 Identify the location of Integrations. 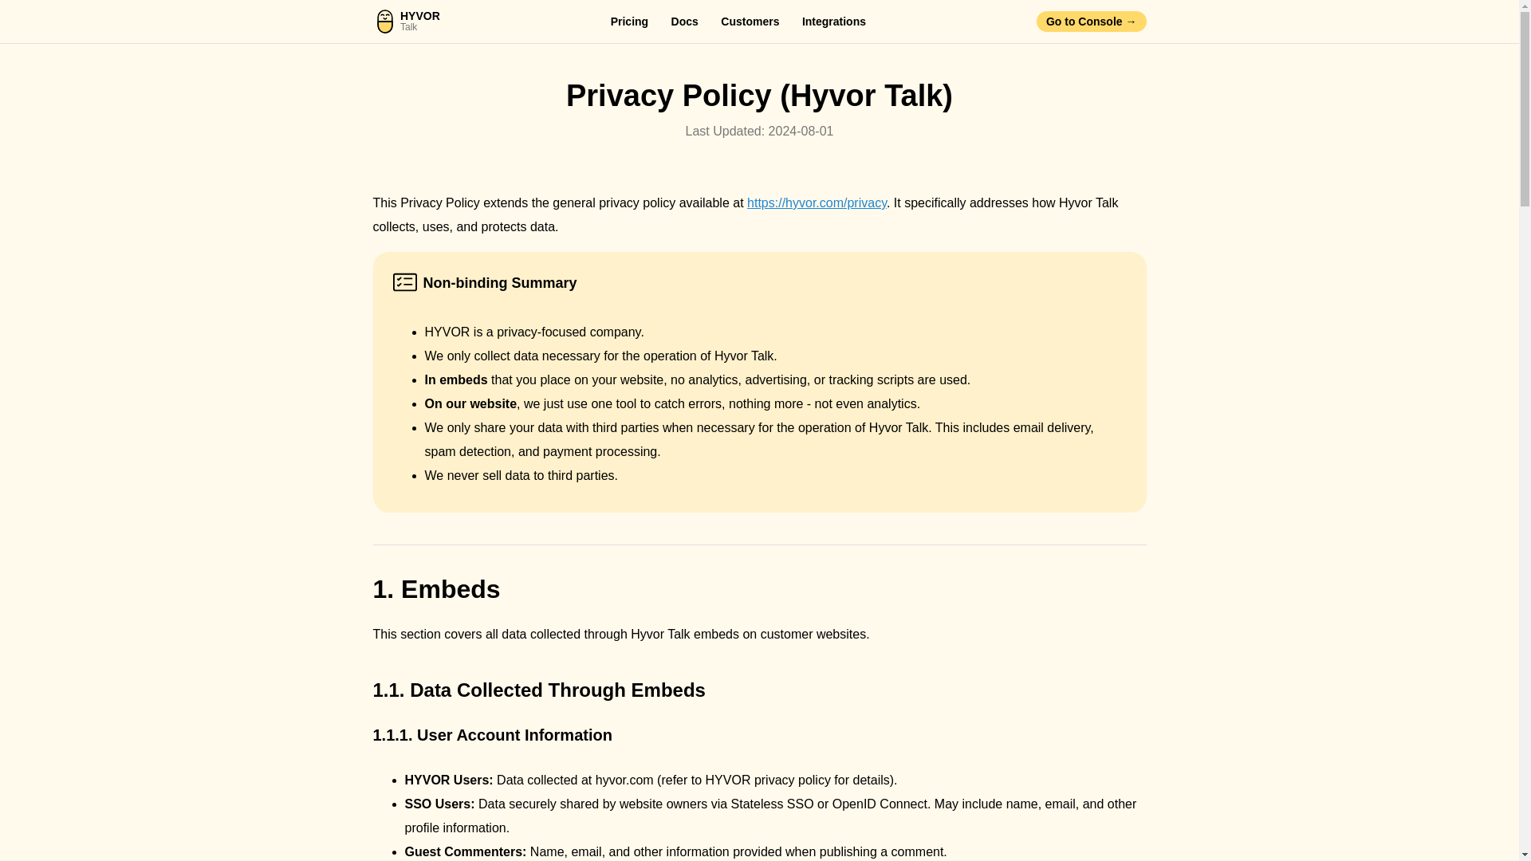
(407, 21).